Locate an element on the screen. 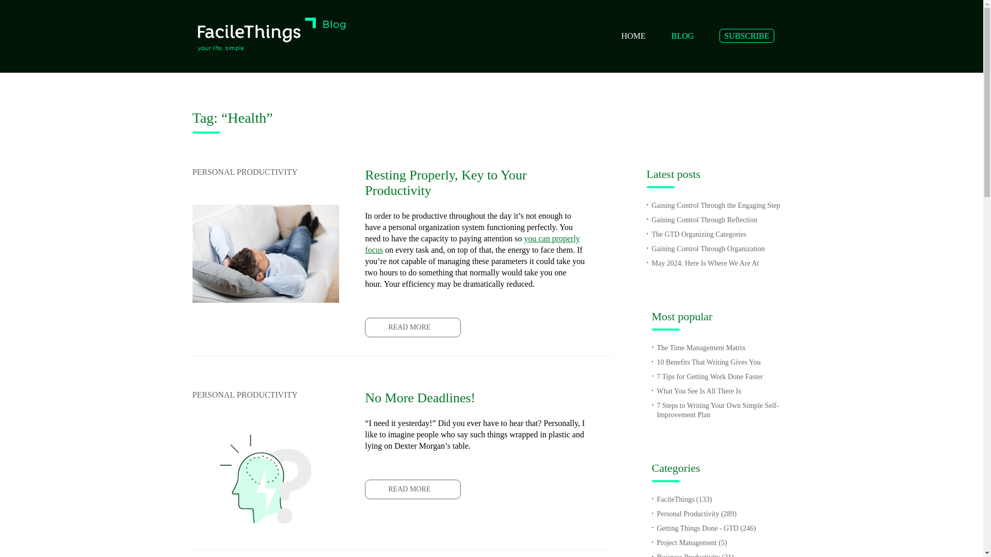  HOME is located at coordinates (633, 35).